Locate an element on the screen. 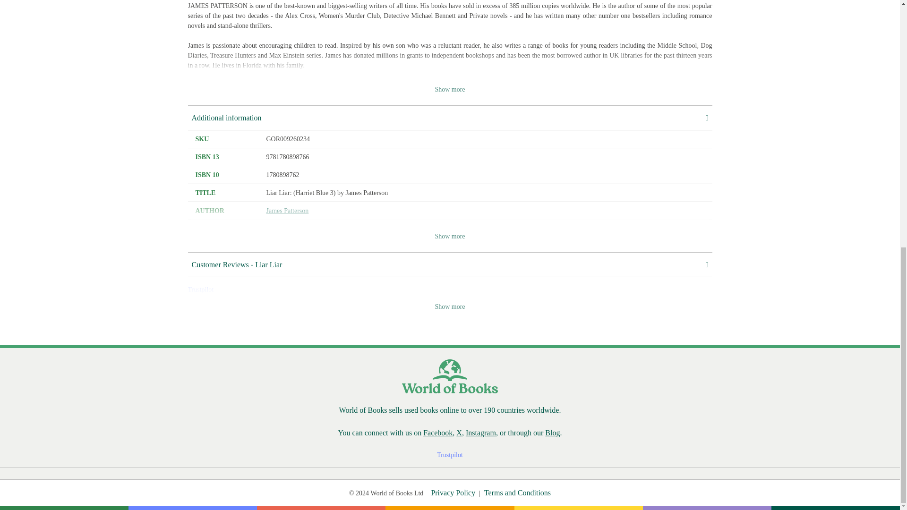 The height and width of the screenshot is (510, 907). Show more is located at coordinates (450, 89).